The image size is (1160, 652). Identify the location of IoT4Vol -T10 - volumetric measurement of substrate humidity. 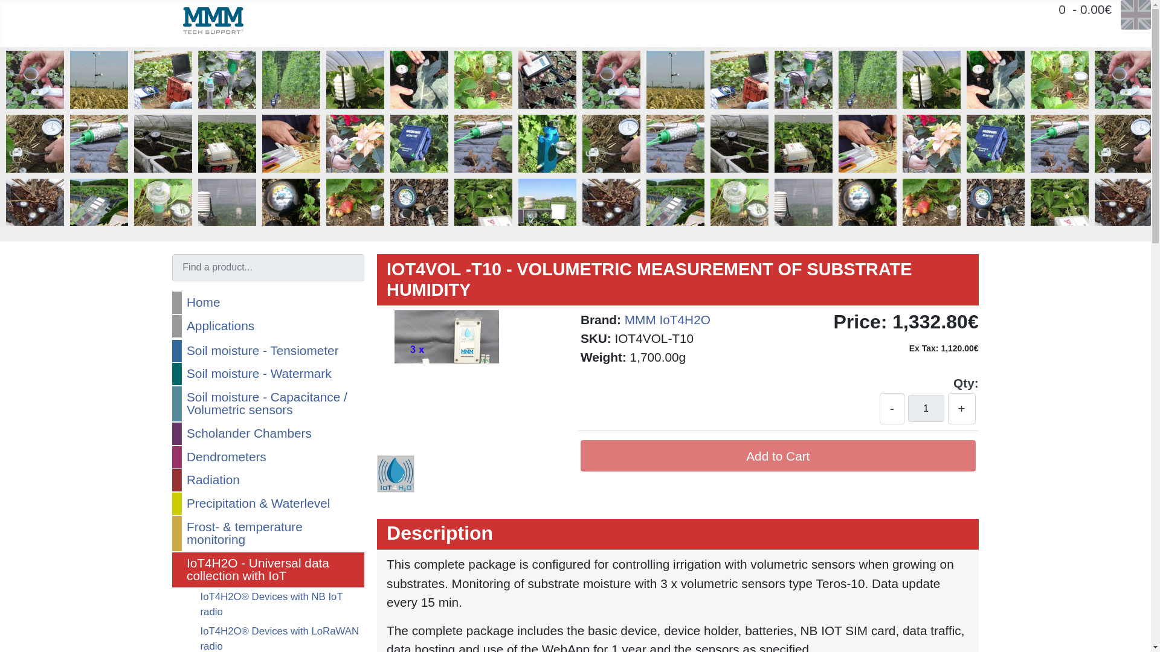
(395, 473).